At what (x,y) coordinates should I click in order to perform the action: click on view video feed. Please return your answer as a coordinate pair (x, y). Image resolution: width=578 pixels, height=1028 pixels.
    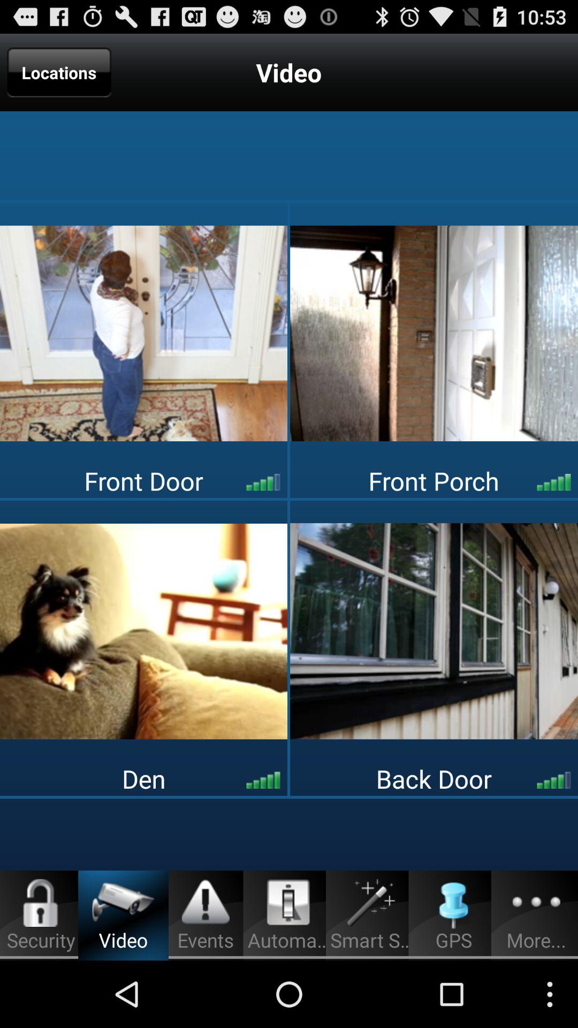
    Looking at the image, I should click on (434, 631).